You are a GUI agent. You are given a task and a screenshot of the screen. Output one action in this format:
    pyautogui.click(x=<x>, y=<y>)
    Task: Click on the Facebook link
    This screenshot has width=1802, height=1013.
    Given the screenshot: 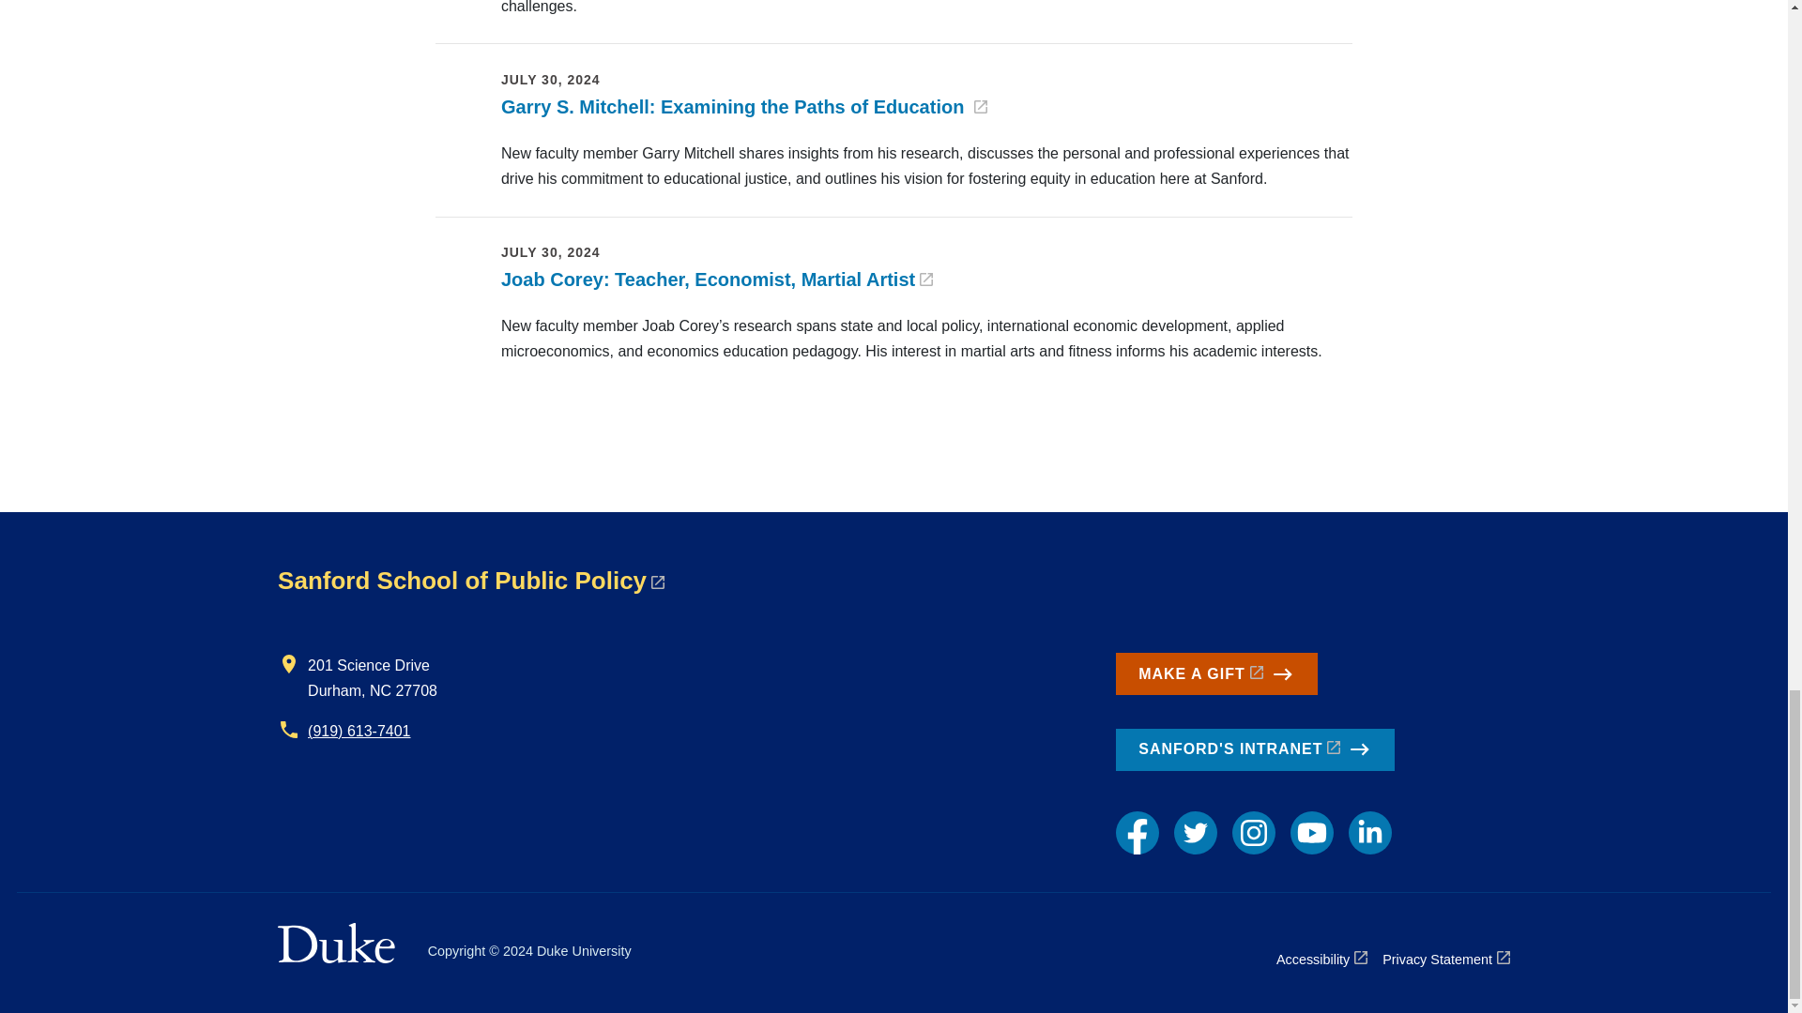 What is the action you would take?
    pyautogui.click(x=1137, y=833)
    